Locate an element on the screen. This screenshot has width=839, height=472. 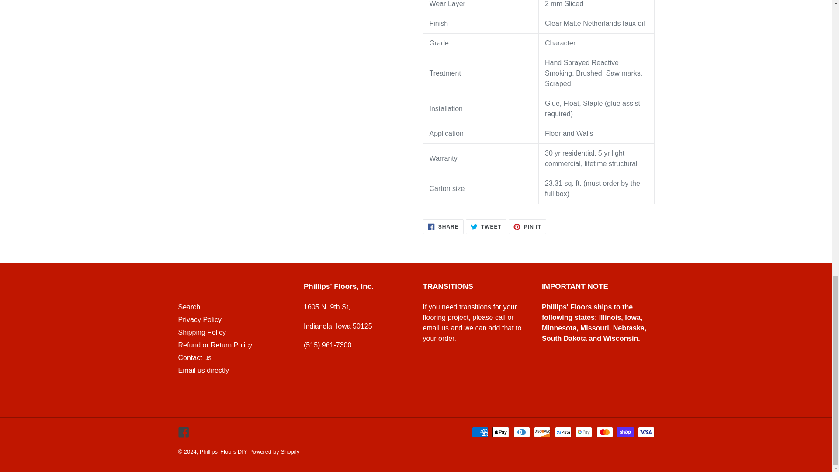
Privacy Policy is located at coordinates (486, 226).